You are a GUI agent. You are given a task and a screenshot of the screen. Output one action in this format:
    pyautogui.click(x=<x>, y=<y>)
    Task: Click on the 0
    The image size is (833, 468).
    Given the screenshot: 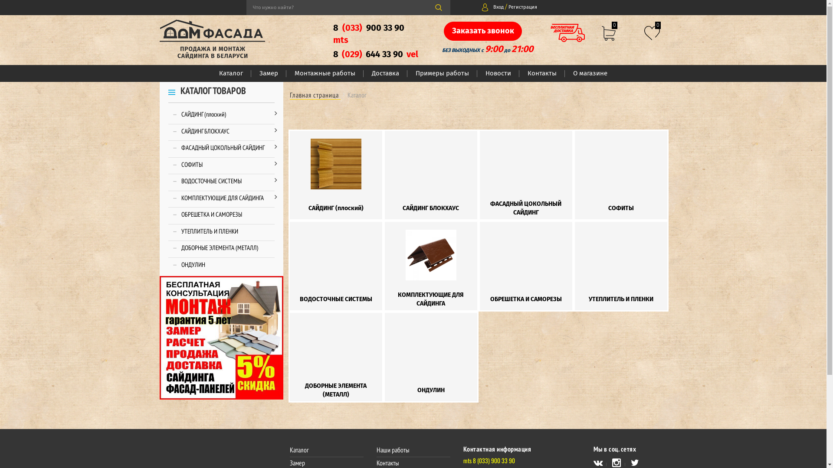 What is the action you would take?
    pyautogui.click(x=652, y=30)
    